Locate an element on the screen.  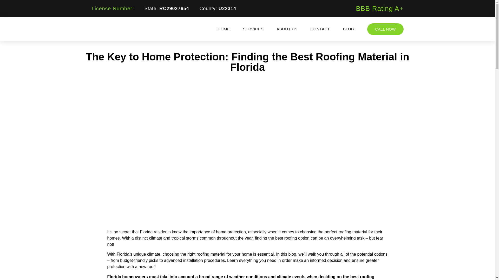
CALL NOW is located at coordinates (385, 29).